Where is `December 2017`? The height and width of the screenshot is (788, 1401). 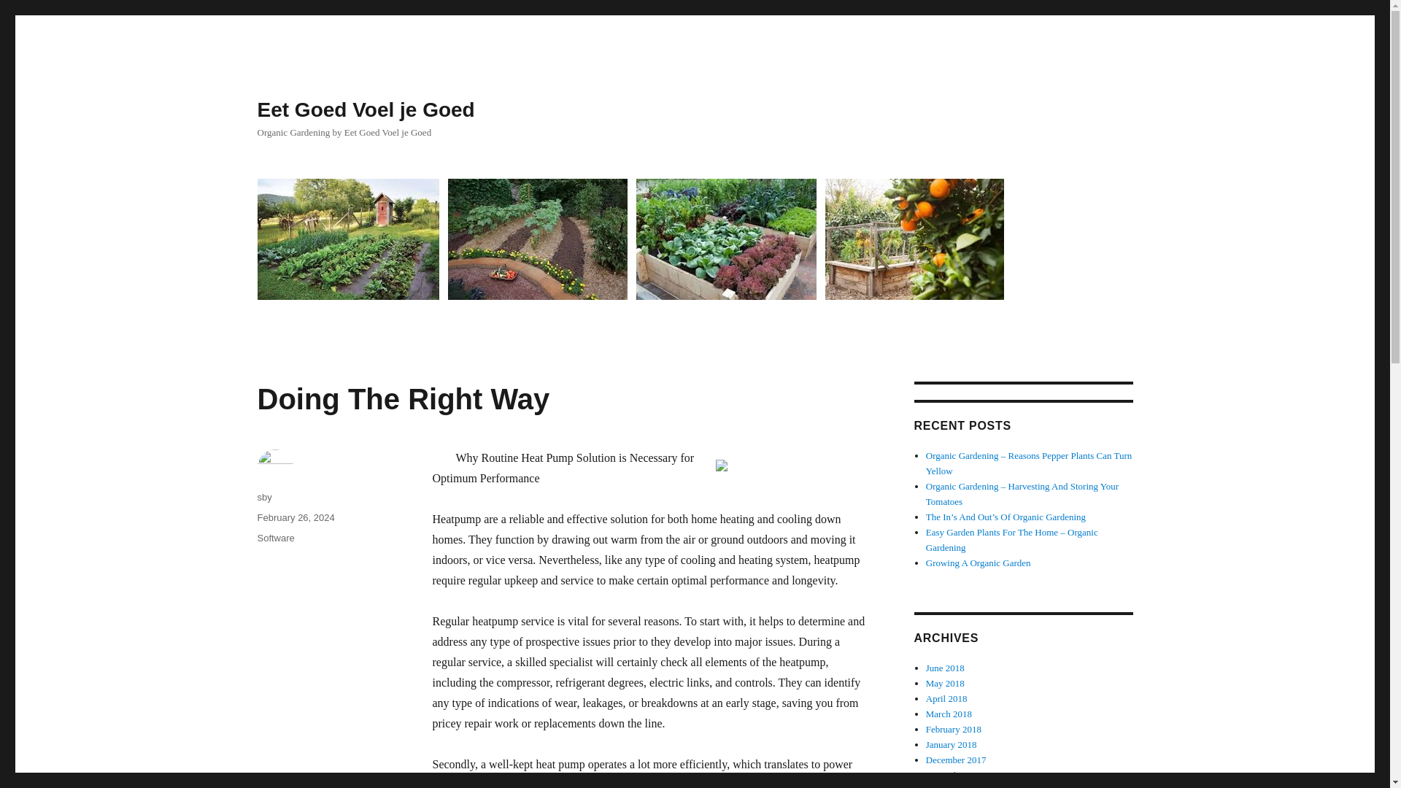 December 2017 is located at coordinates (956, 759).